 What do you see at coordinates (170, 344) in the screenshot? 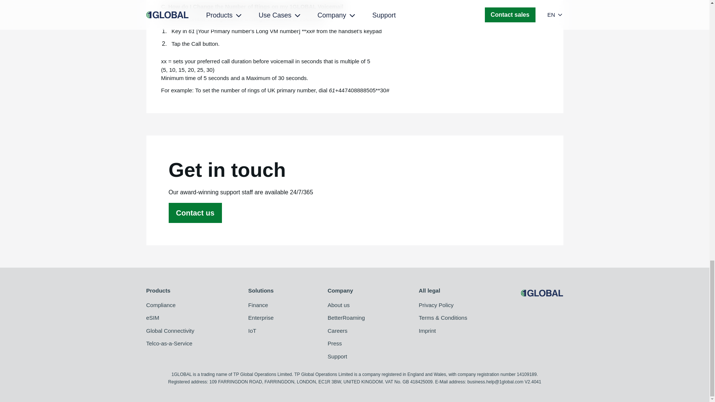
I see `Telco-as-a-Service` at bounding box center [170, 344].